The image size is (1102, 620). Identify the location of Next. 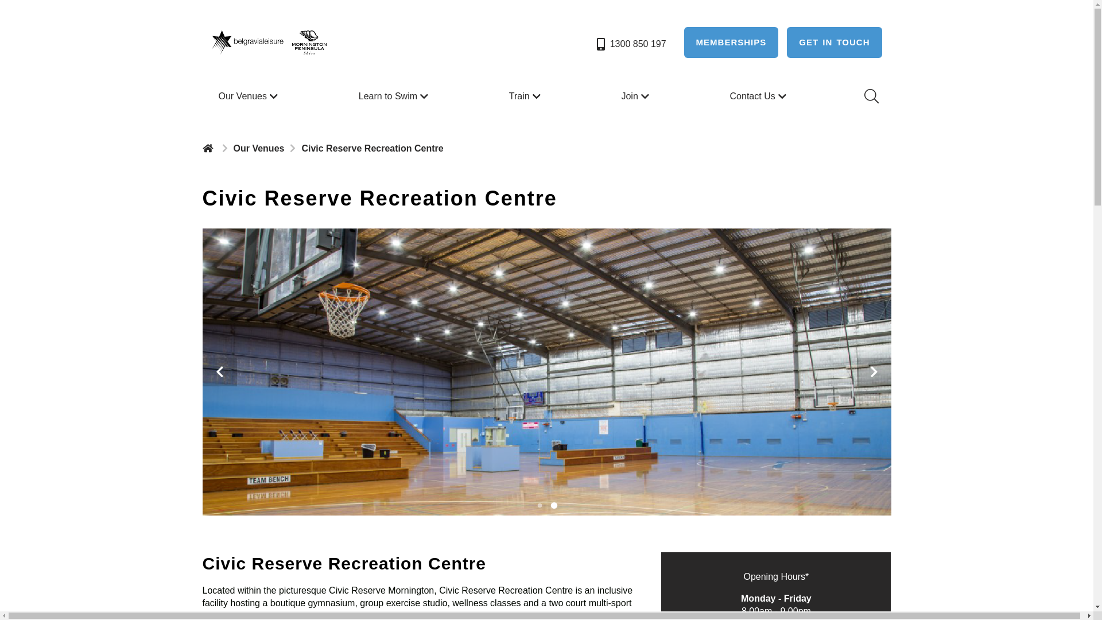
(874, 372).